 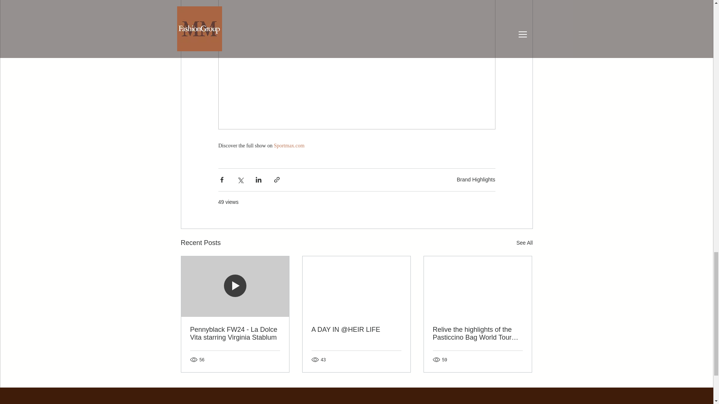 I want to click on Sportmax.com, so click(x=289, y=146).